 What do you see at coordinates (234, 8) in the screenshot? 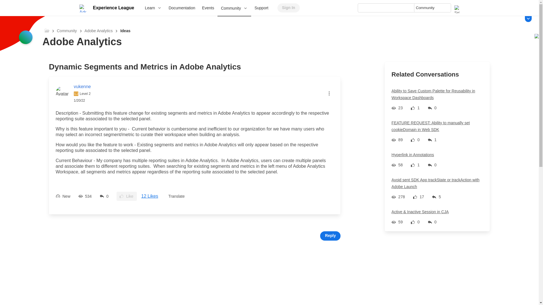
I see `Community` at bounding box center [234, 8].